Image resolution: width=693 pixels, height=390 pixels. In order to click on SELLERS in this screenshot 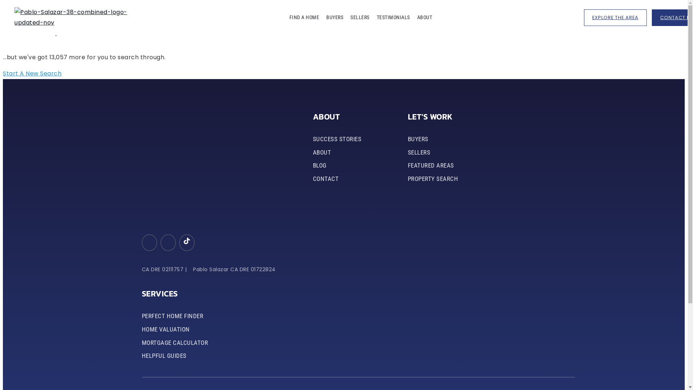, I will do `click(419, 152)`.